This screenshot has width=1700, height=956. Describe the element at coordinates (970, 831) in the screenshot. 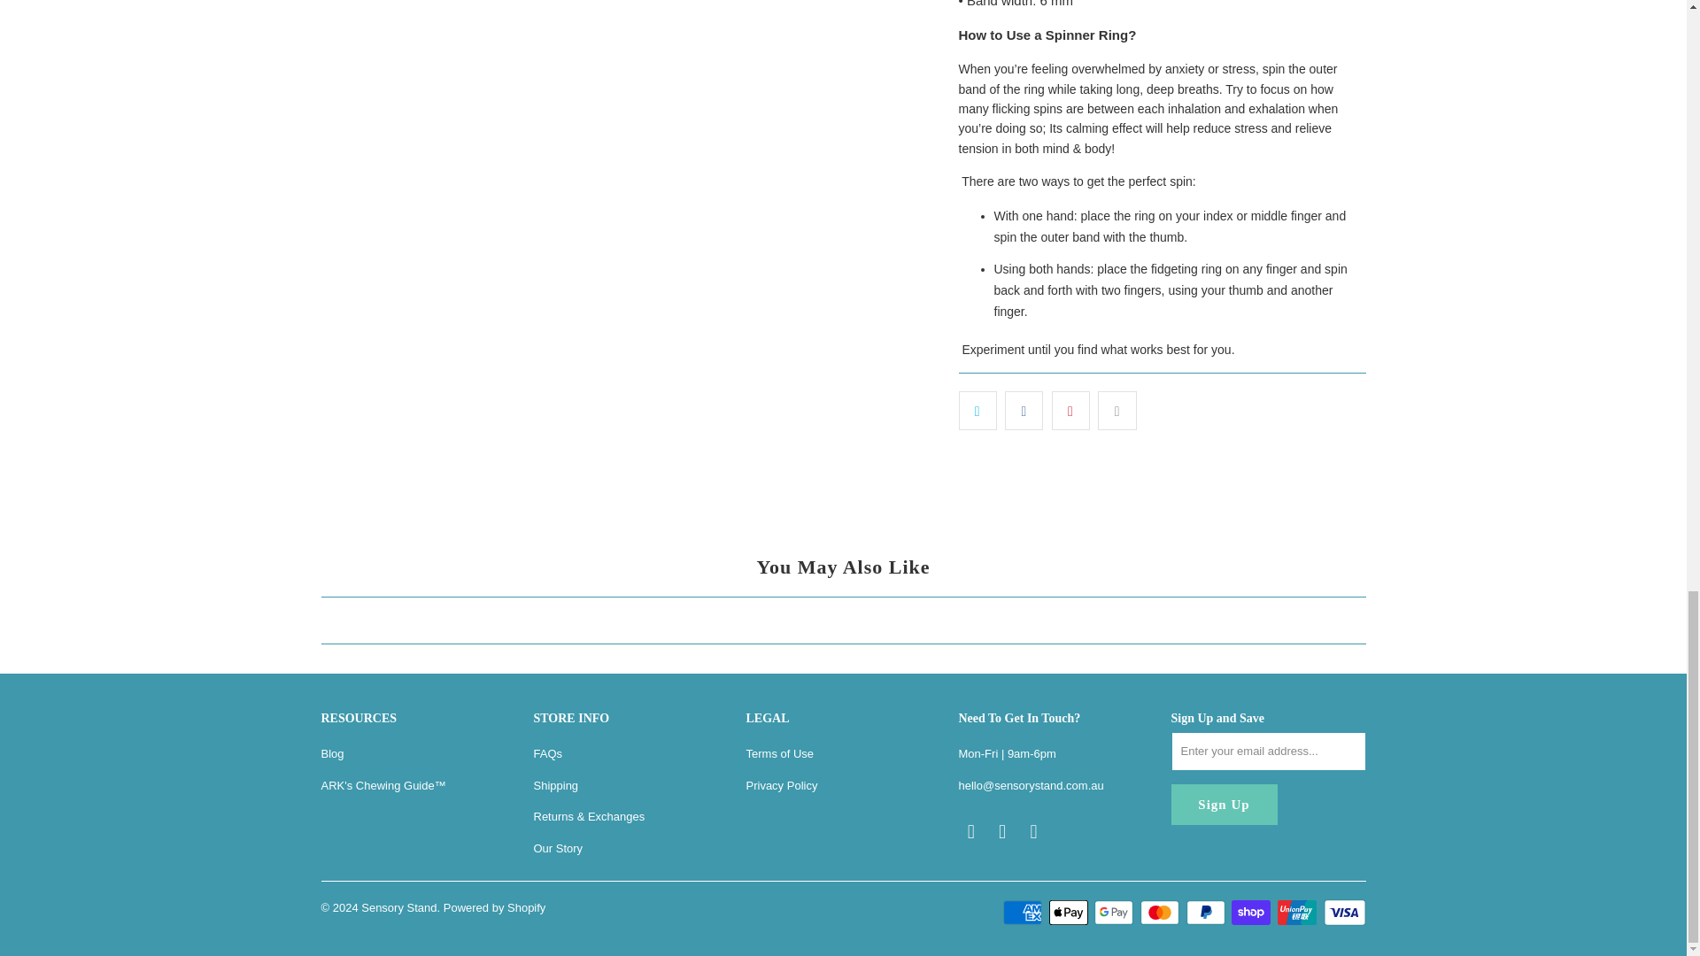

I see `Sensory Stand on Facebook` at that location.